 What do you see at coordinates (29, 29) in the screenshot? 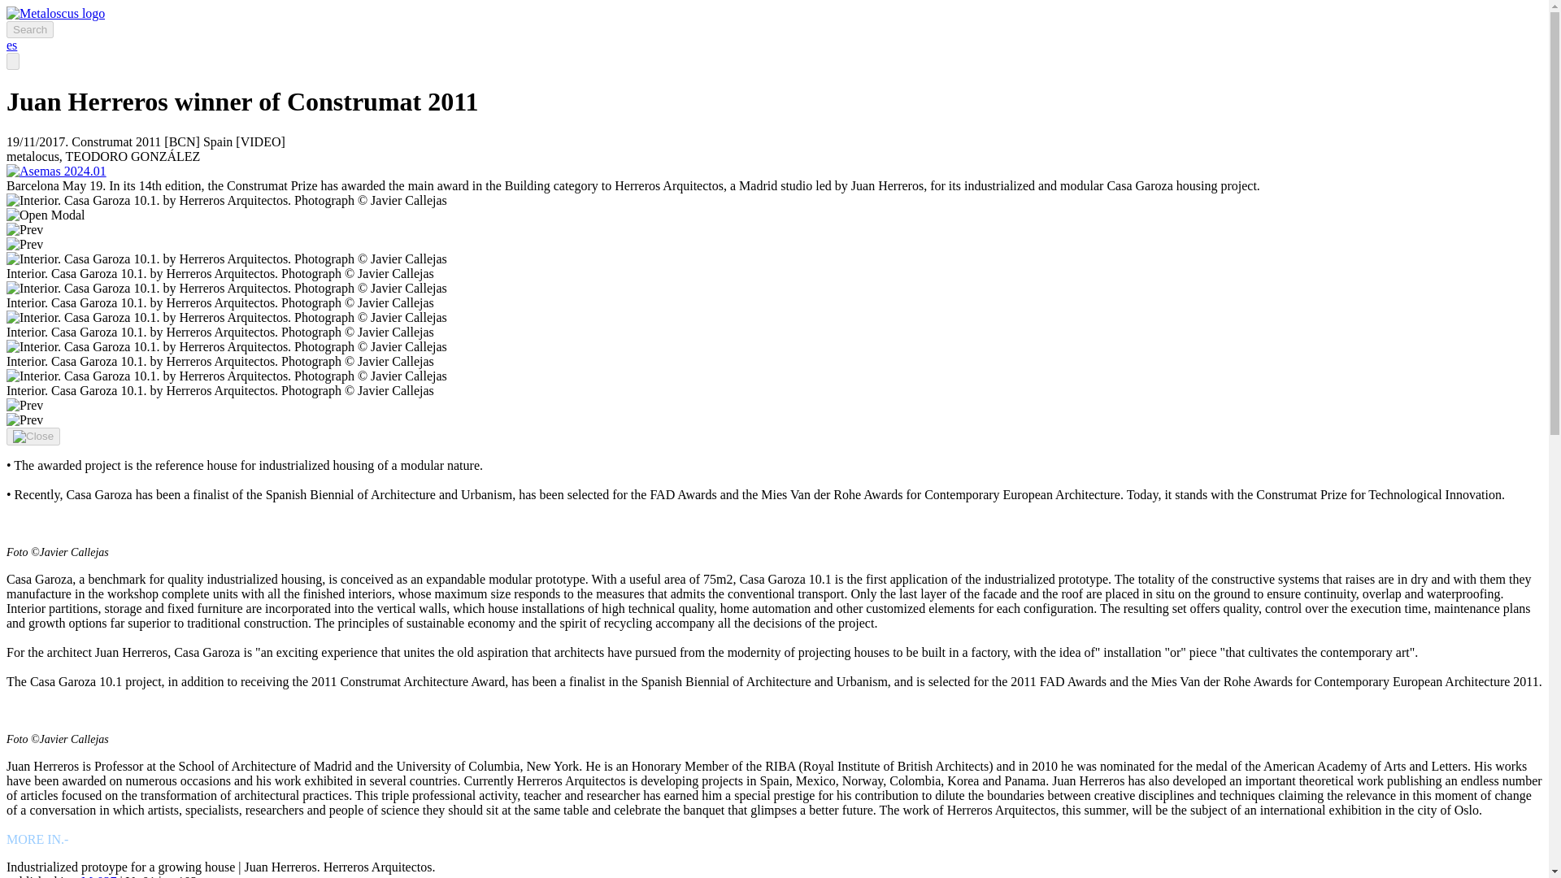
I see `Search` at bounding box center [29, 29].